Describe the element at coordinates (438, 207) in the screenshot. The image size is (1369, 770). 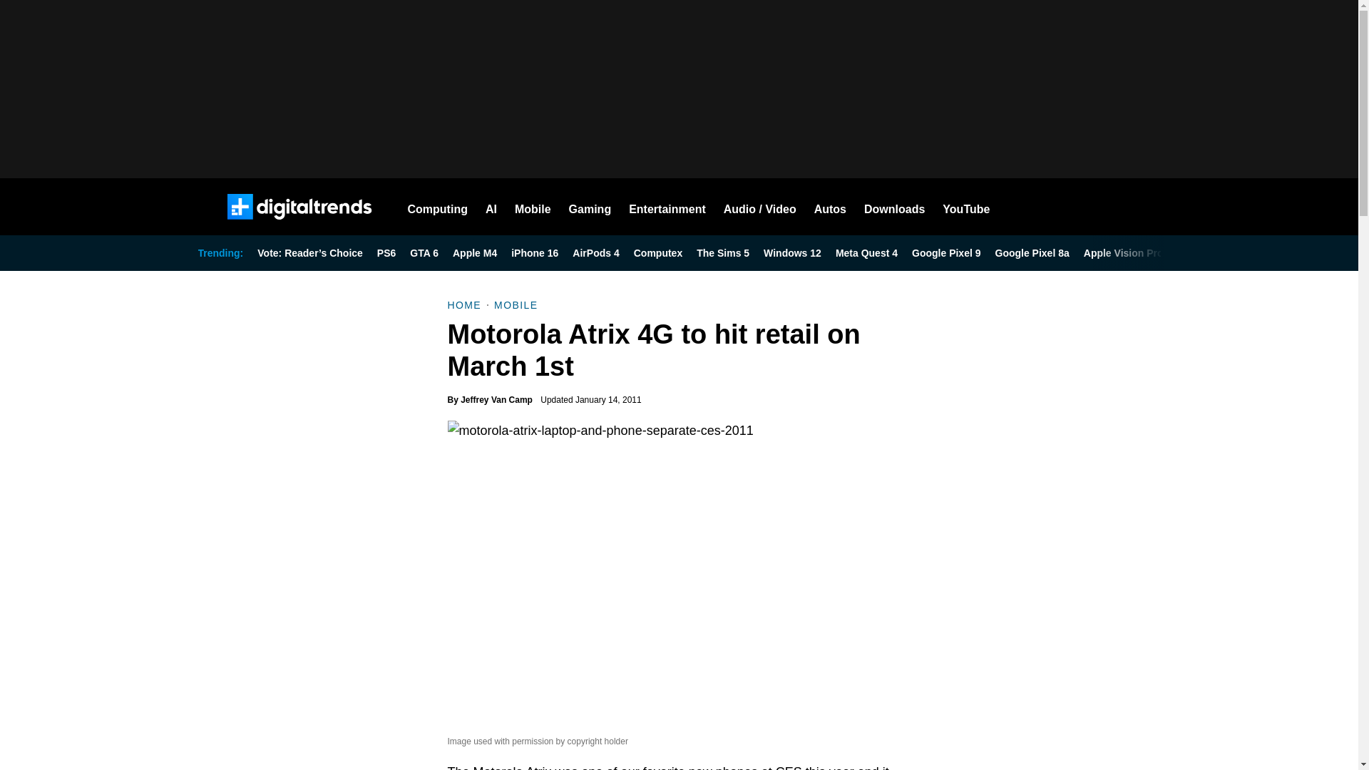
I see `Computing` at that location.